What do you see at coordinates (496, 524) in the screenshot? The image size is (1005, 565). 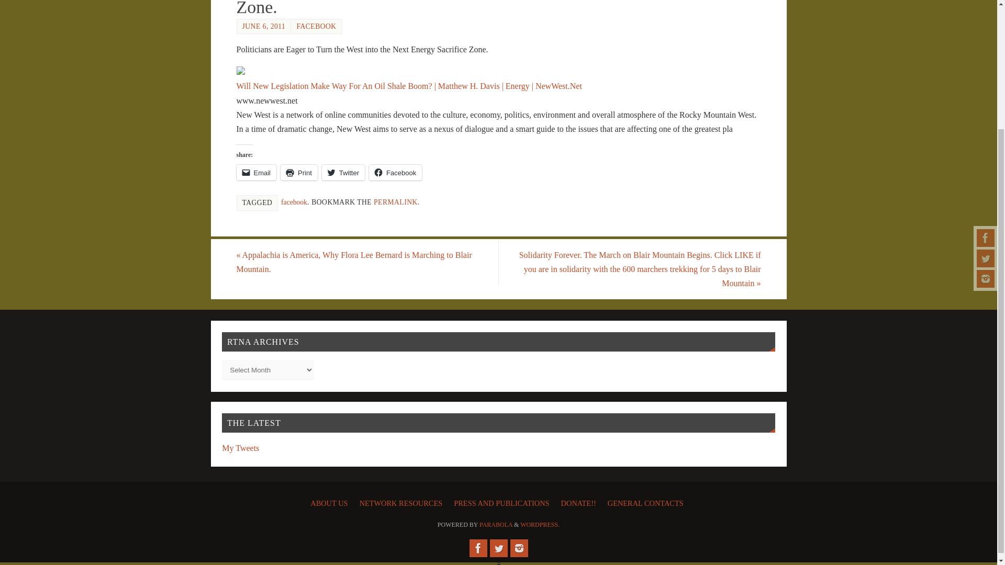 I see `Parabola Theme by Cryout Creations` at bounding box center [496, 524].